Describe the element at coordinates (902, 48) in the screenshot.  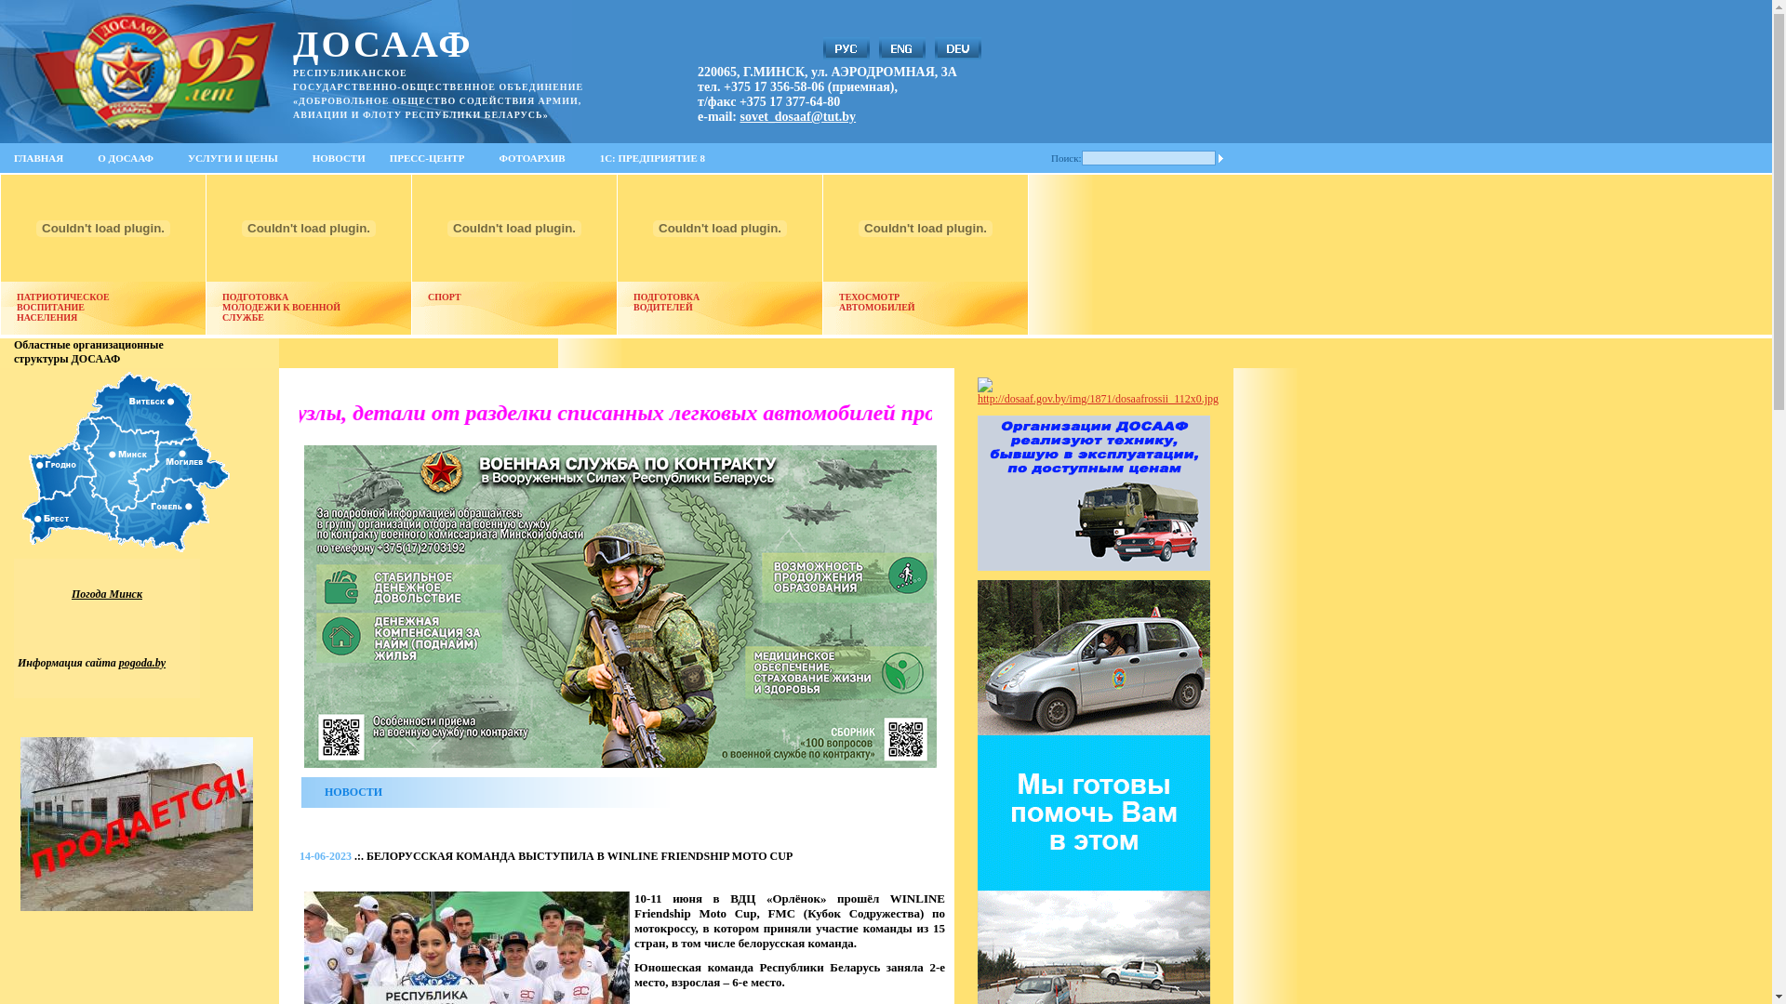
I see `English` at that location.